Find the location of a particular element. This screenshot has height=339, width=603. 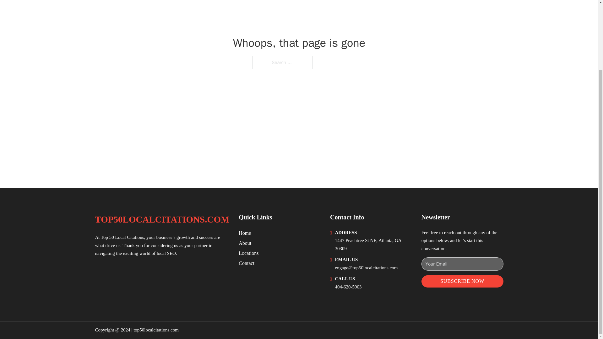

Home is located at coordinates (245, 233).